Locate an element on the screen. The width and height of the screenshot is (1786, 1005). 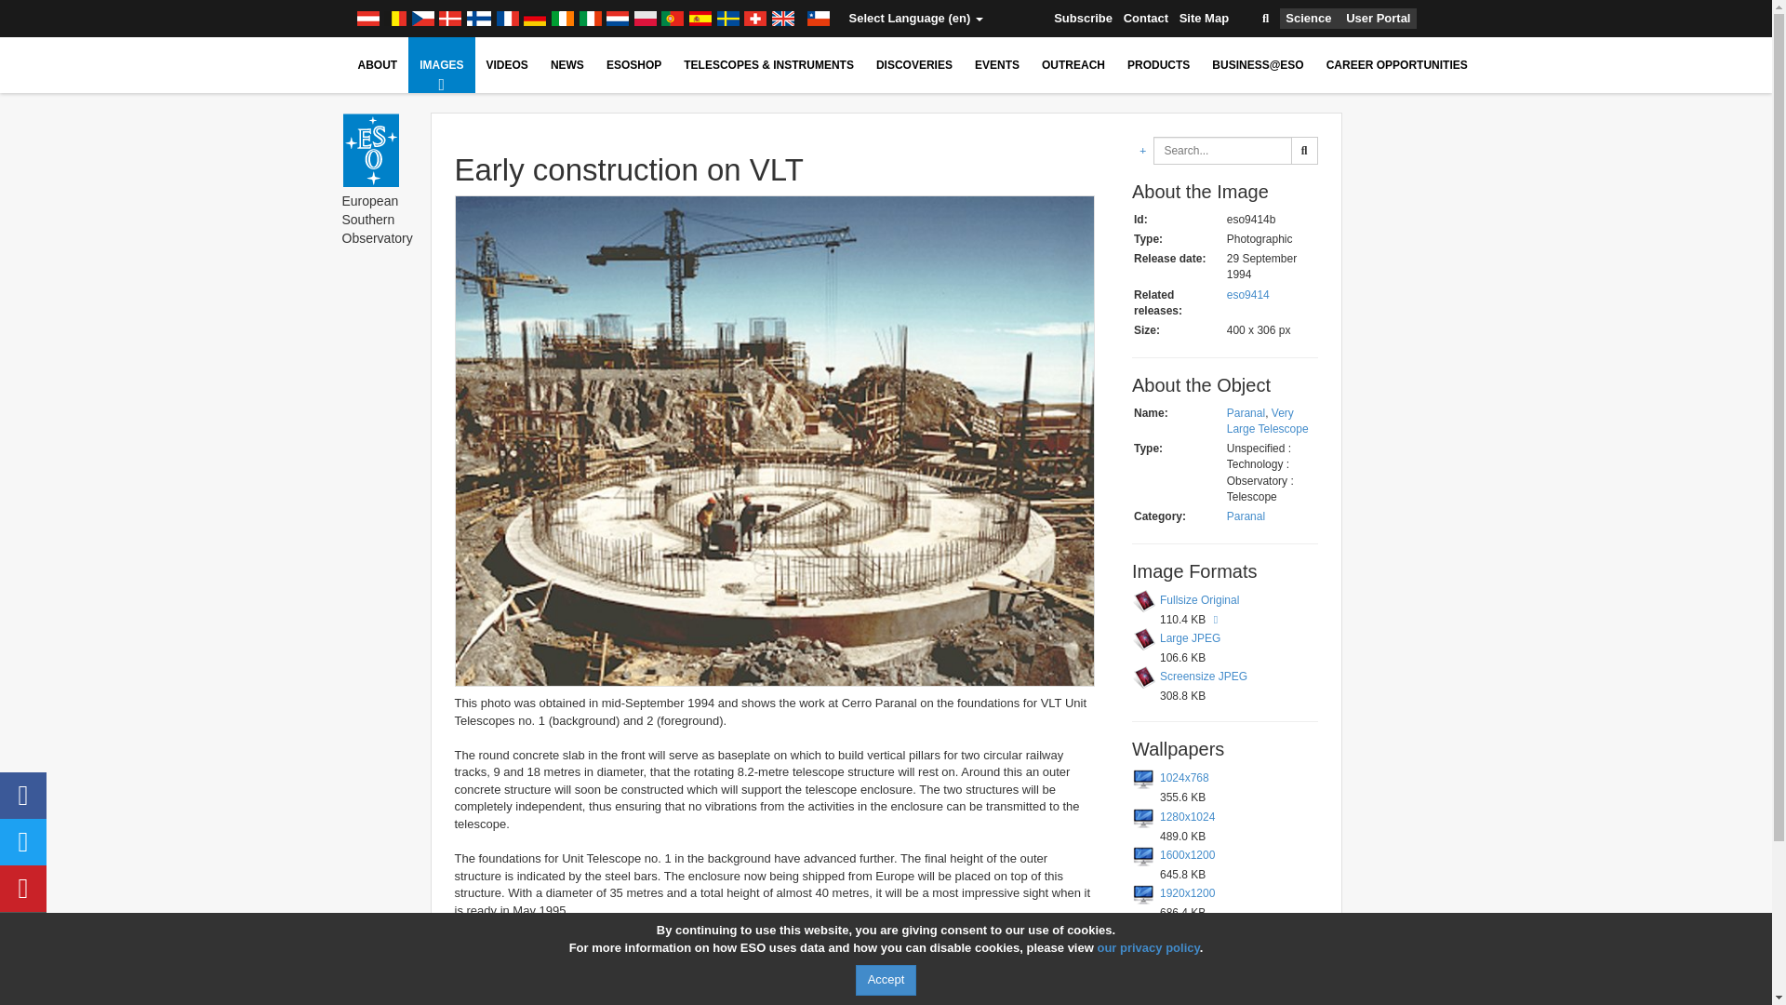
Austria is located at coordinates (367, 19).